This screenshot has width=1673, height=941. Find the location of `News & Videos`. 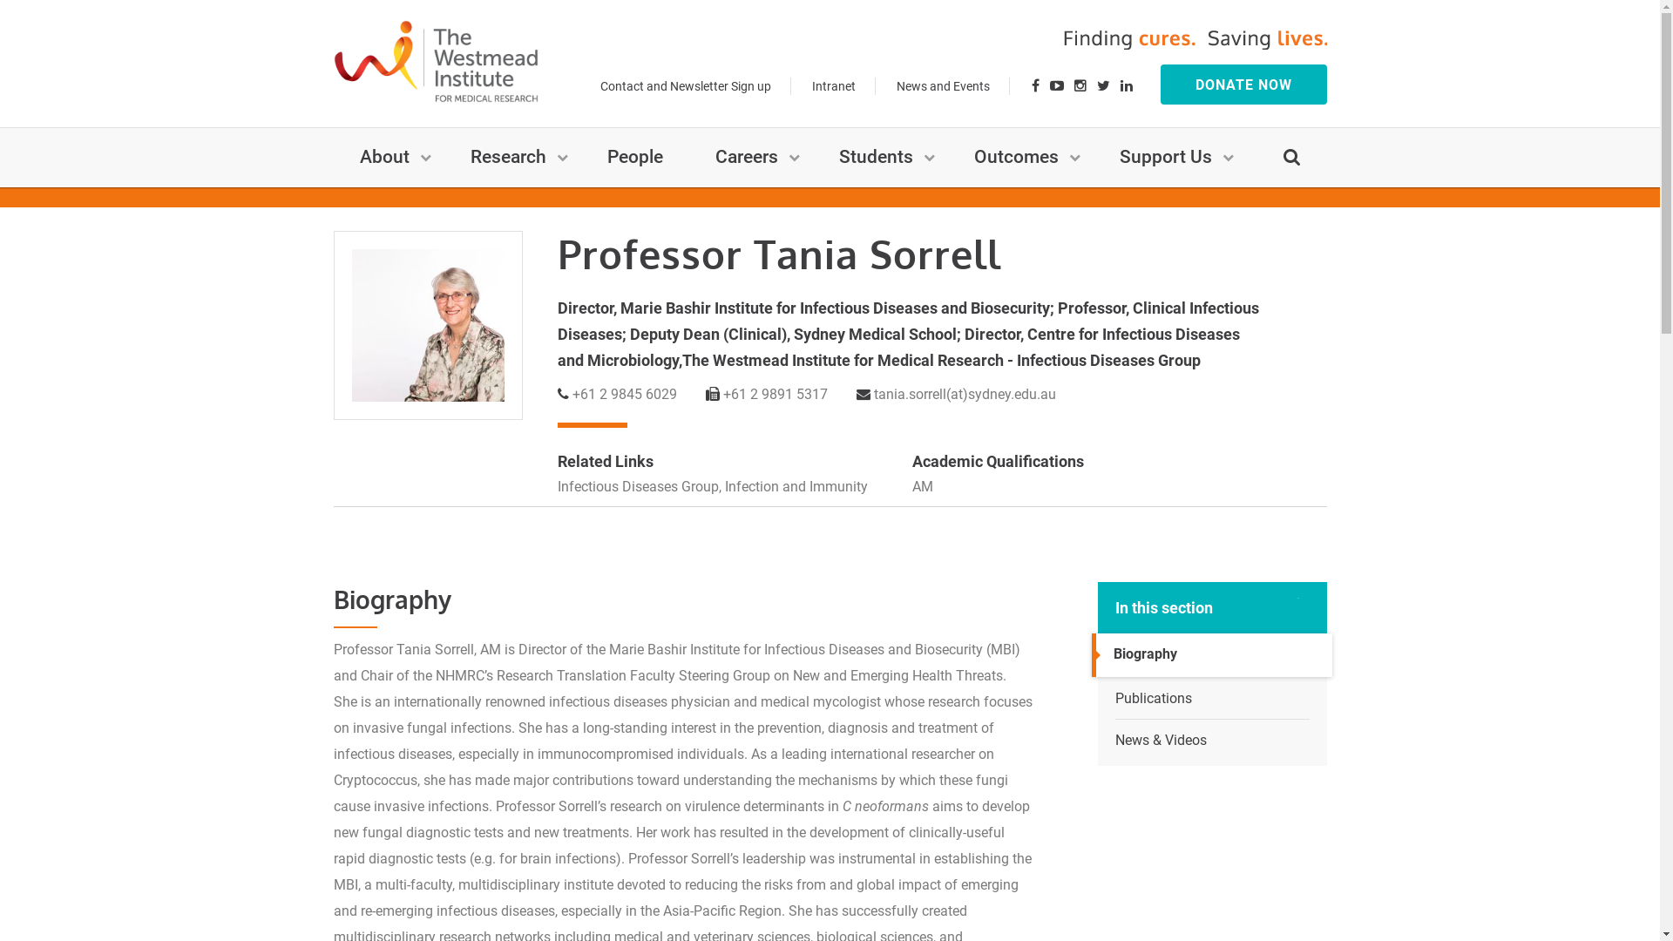

News & Videos is located at coordinates (1213, 741).